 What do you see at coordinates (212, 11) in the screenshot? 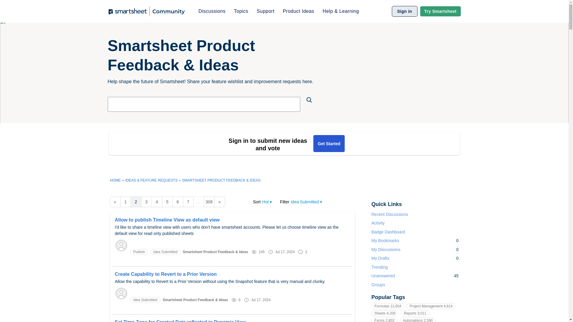
I see `Discussions` at bounding box center [212, 11].